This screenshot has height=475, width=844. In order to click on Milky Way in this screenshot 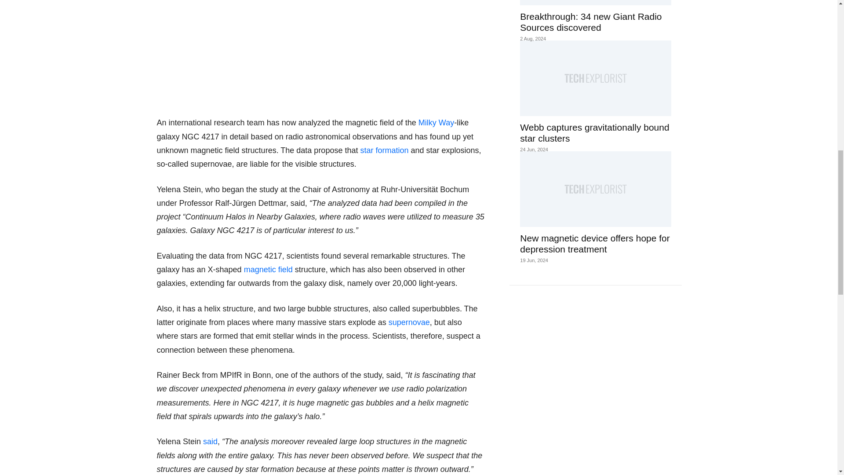, I will do `click(436, 122)`.